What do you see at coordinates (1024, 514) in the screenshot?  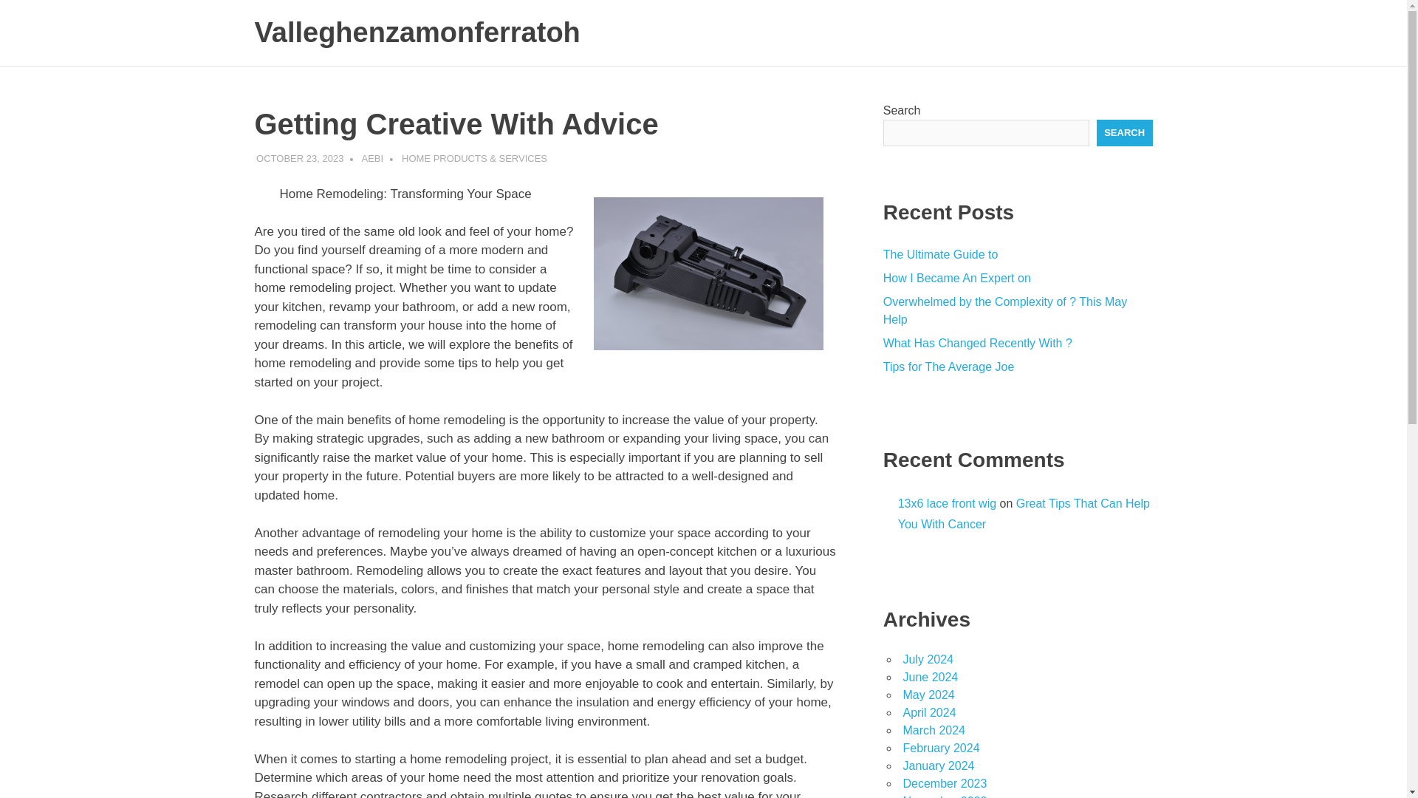 I see `Great Tips That Can Help You With Cancer` at bounding box center [1024, 514].